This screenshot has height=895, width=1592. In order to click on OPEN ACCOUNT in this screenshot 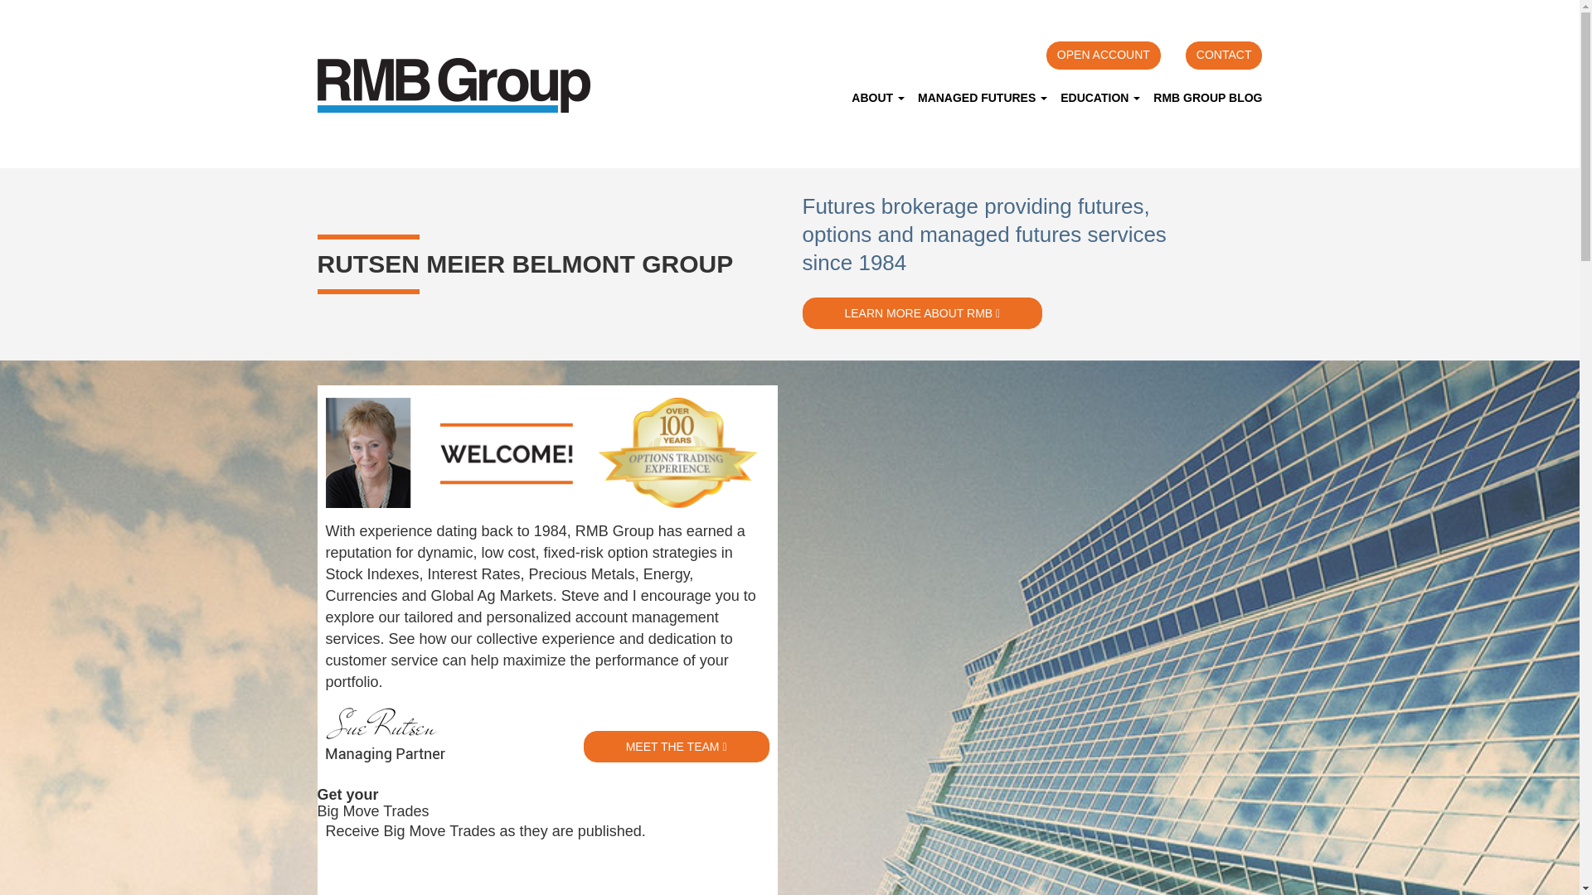, I will do `click(1103, 55)`.